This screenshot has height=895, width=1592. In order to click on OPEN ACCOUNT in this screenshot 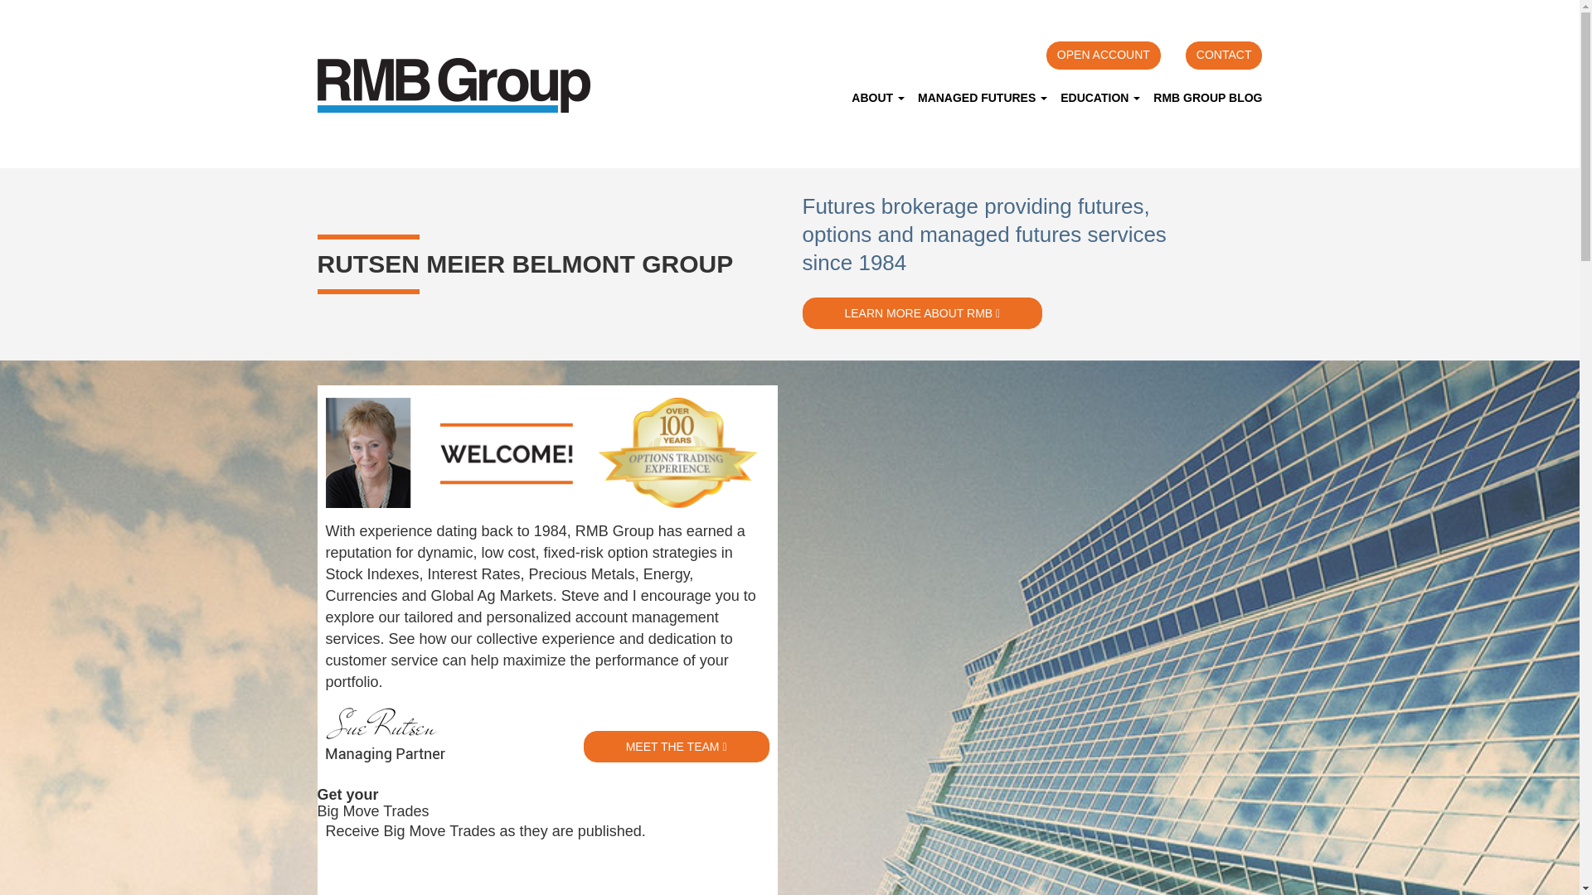, I will do `click(1103, 55)`.